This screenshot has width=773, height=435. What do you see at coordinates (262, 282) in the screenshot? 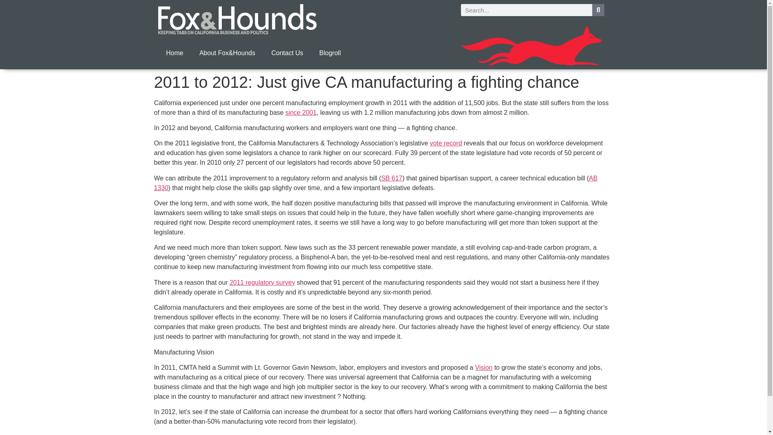
I see `2011 regulatory survey` at bounding box center [262, 282].